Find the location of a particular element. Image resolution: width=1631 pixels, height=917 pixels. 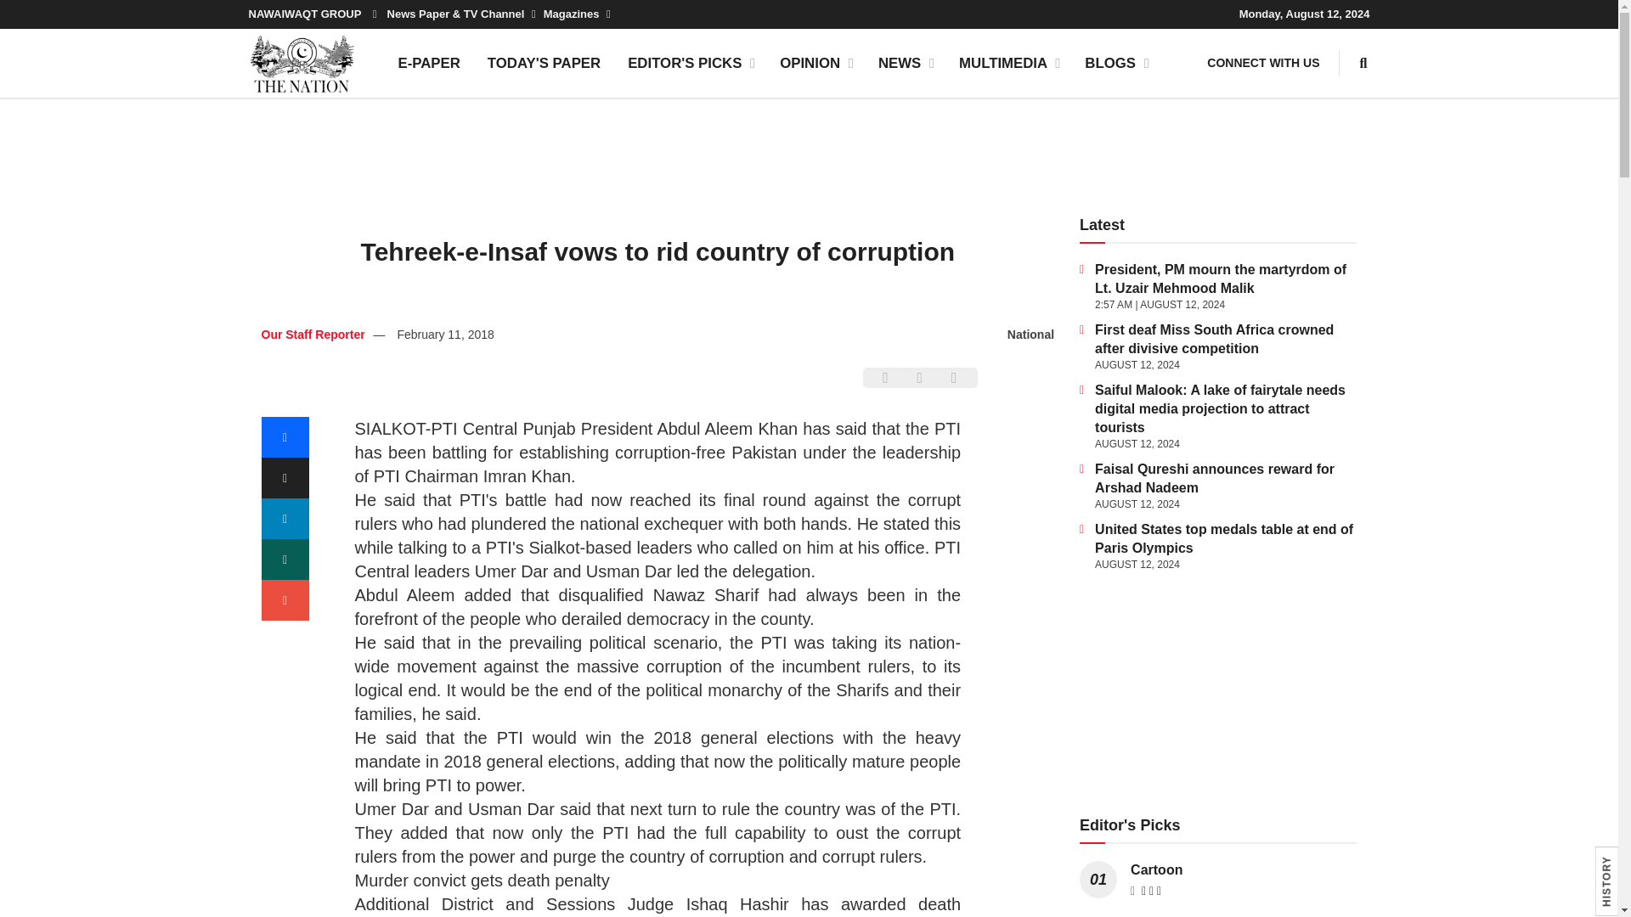

E-PAPER is located at coordinates (428, 63).